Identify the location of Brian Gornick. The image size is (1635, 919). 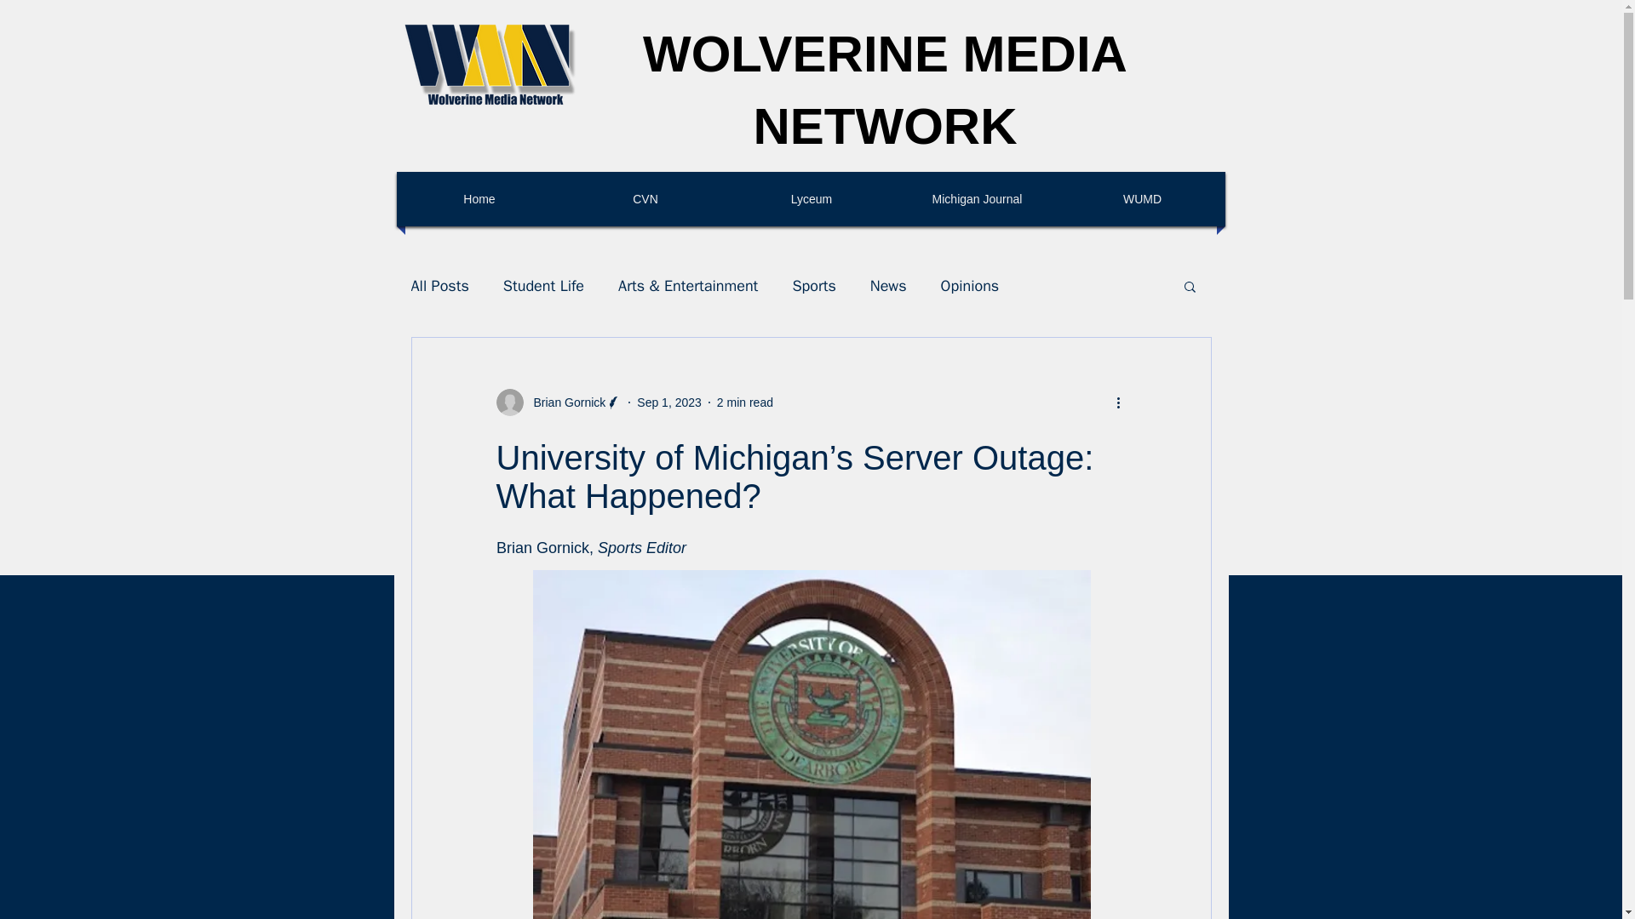
(564, 402).